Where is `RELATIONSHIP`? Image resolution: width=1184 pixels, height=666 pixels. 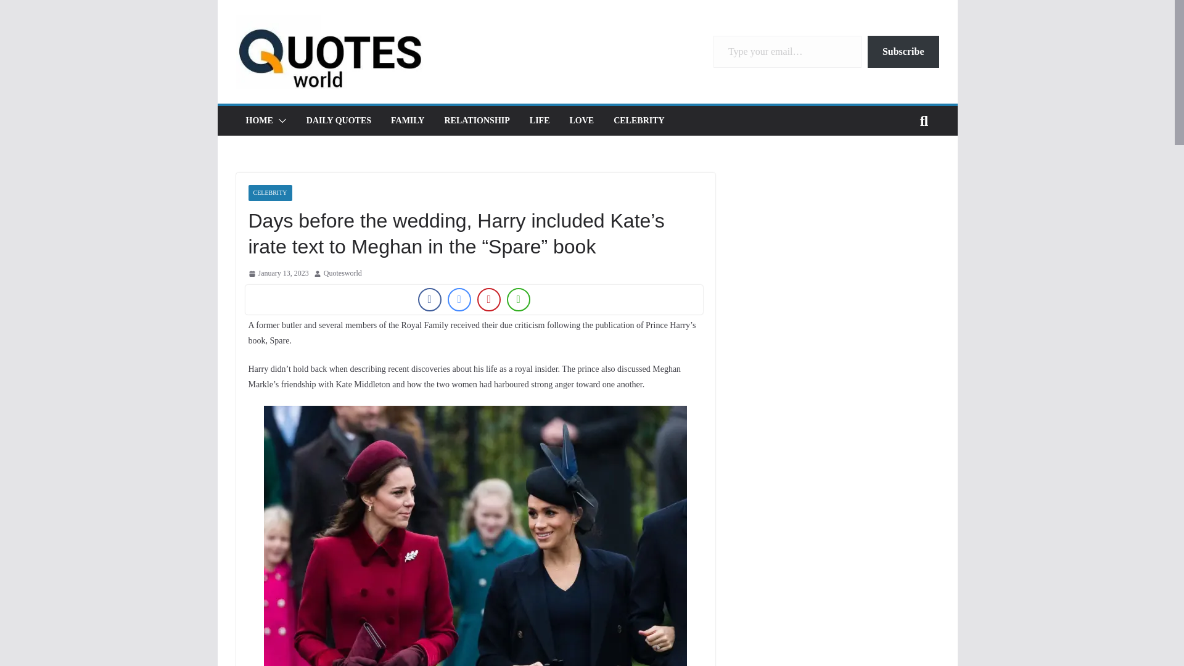 RELATIONSHIP is located at coordinates (476, 121).